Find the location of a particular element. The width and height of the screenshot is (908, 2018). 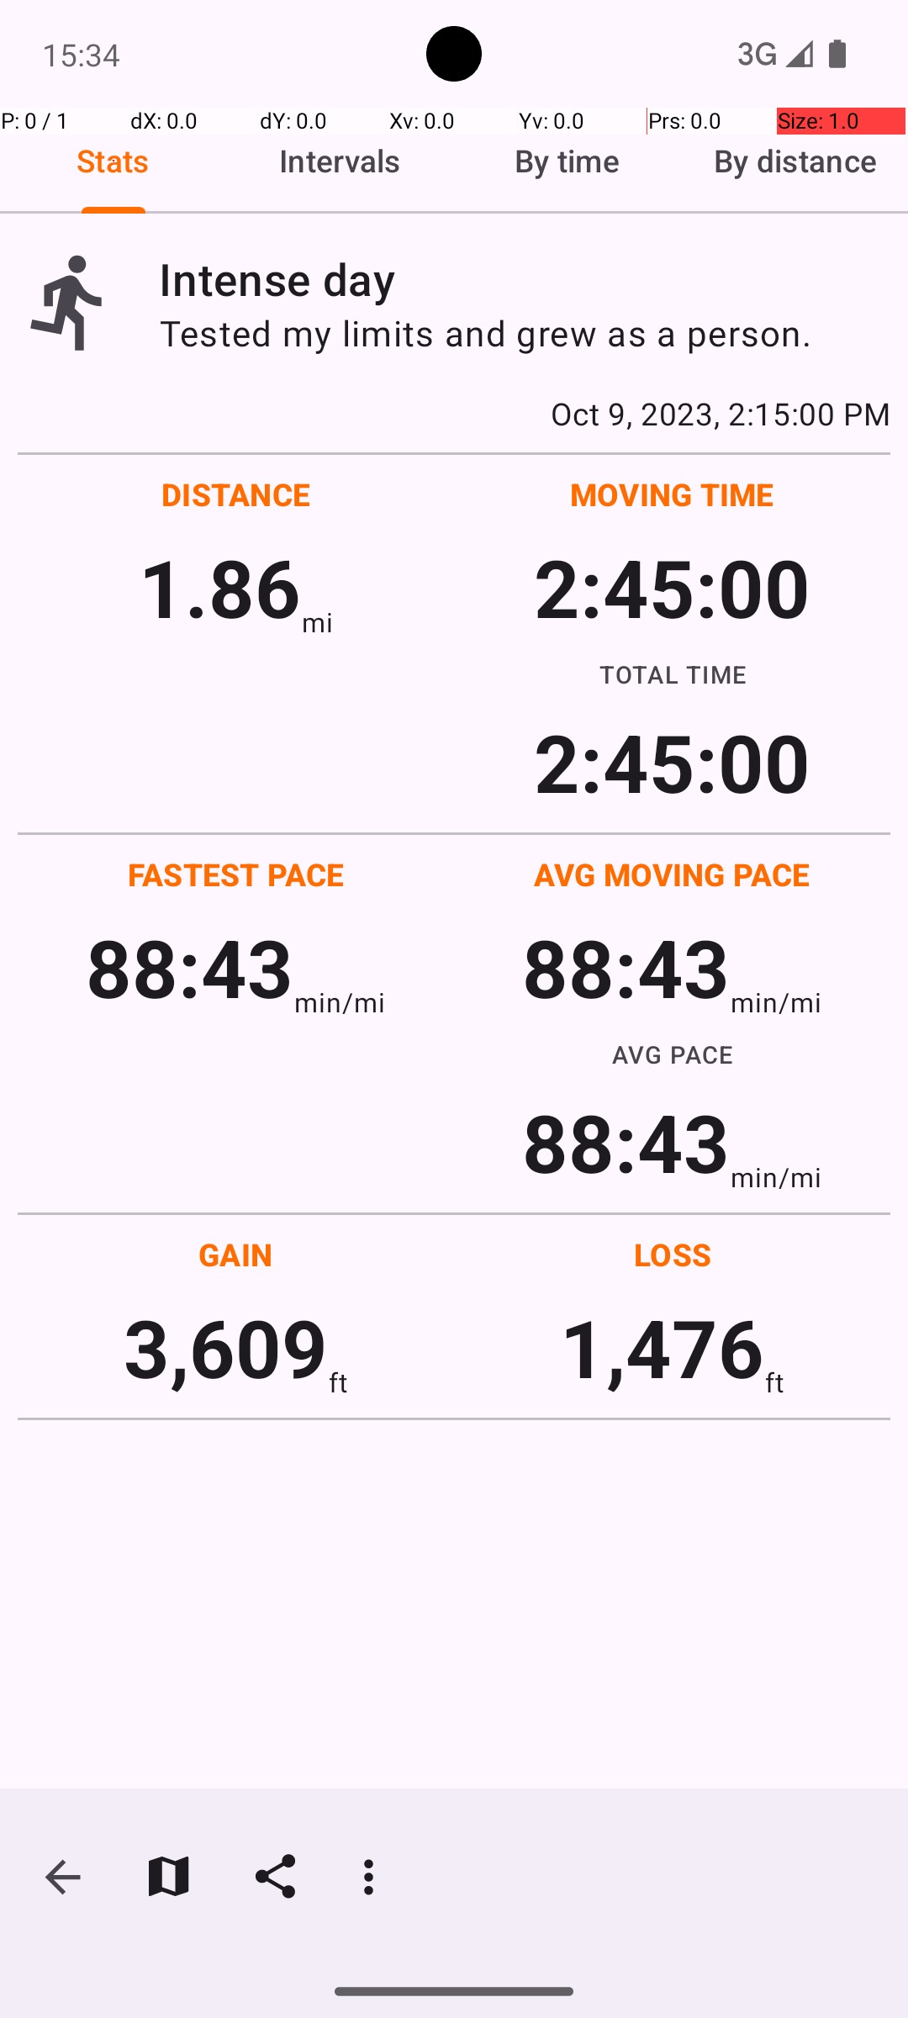

3,609 is located at coordinates (225, 1347).